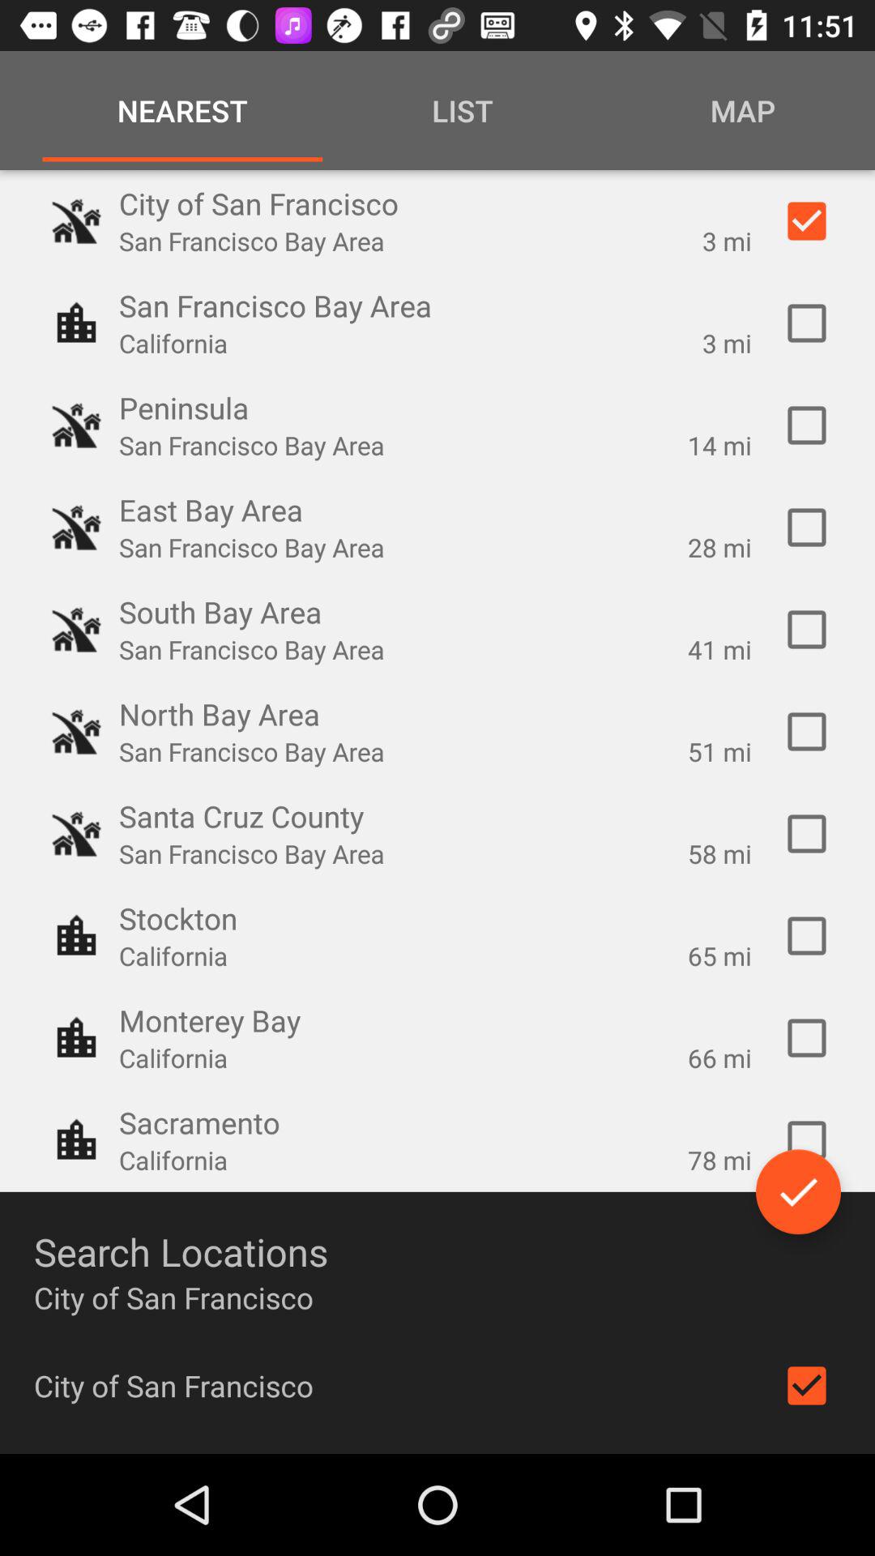  I want to click on switch location checkbox on, so click(807, 323).